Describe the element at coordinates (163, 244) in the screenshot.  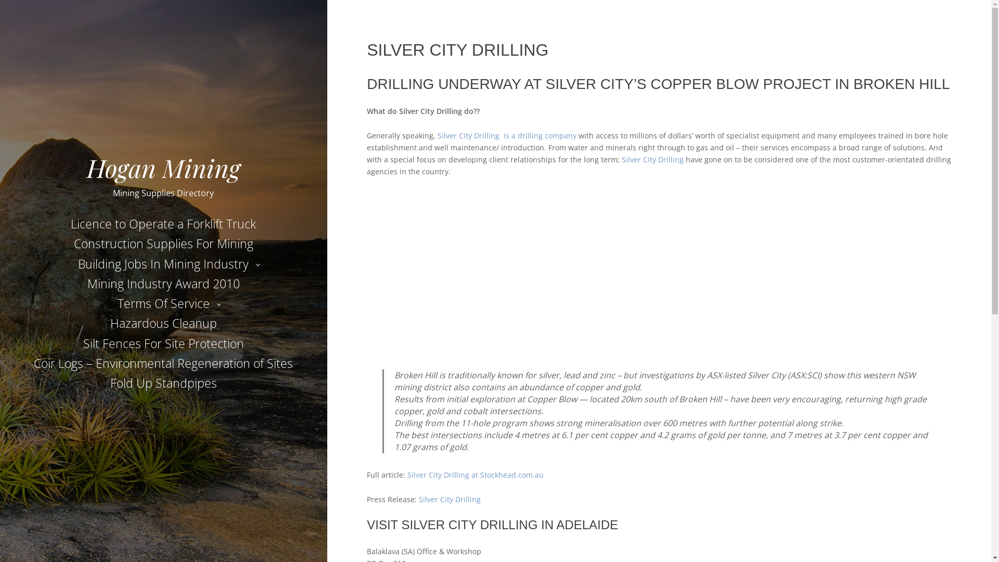
I see `Construction Supplies For Mining` at that location.